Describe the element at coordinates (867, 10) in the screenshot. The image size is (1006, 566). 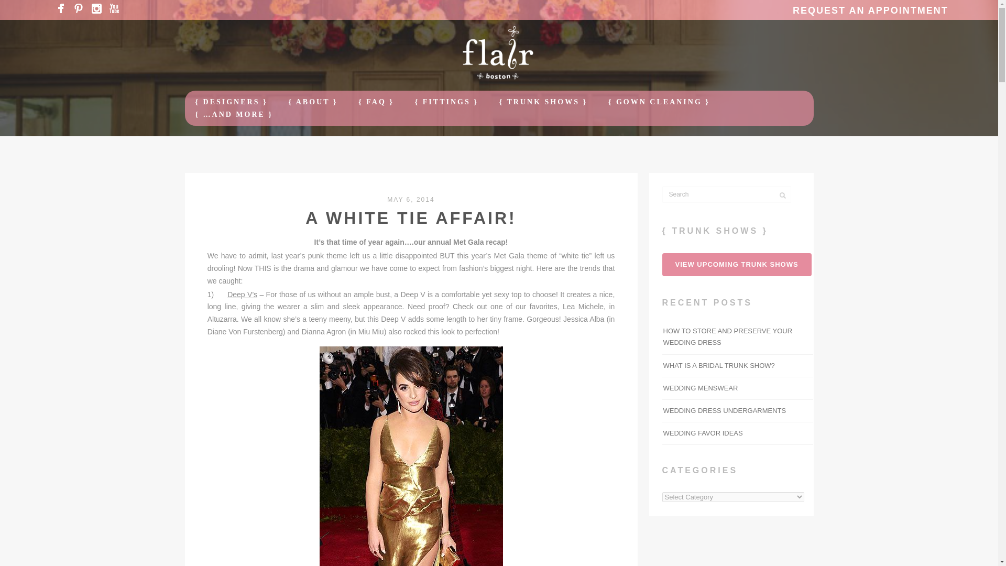
I see `  REQUEST AN APPOINTMENT` at that location.